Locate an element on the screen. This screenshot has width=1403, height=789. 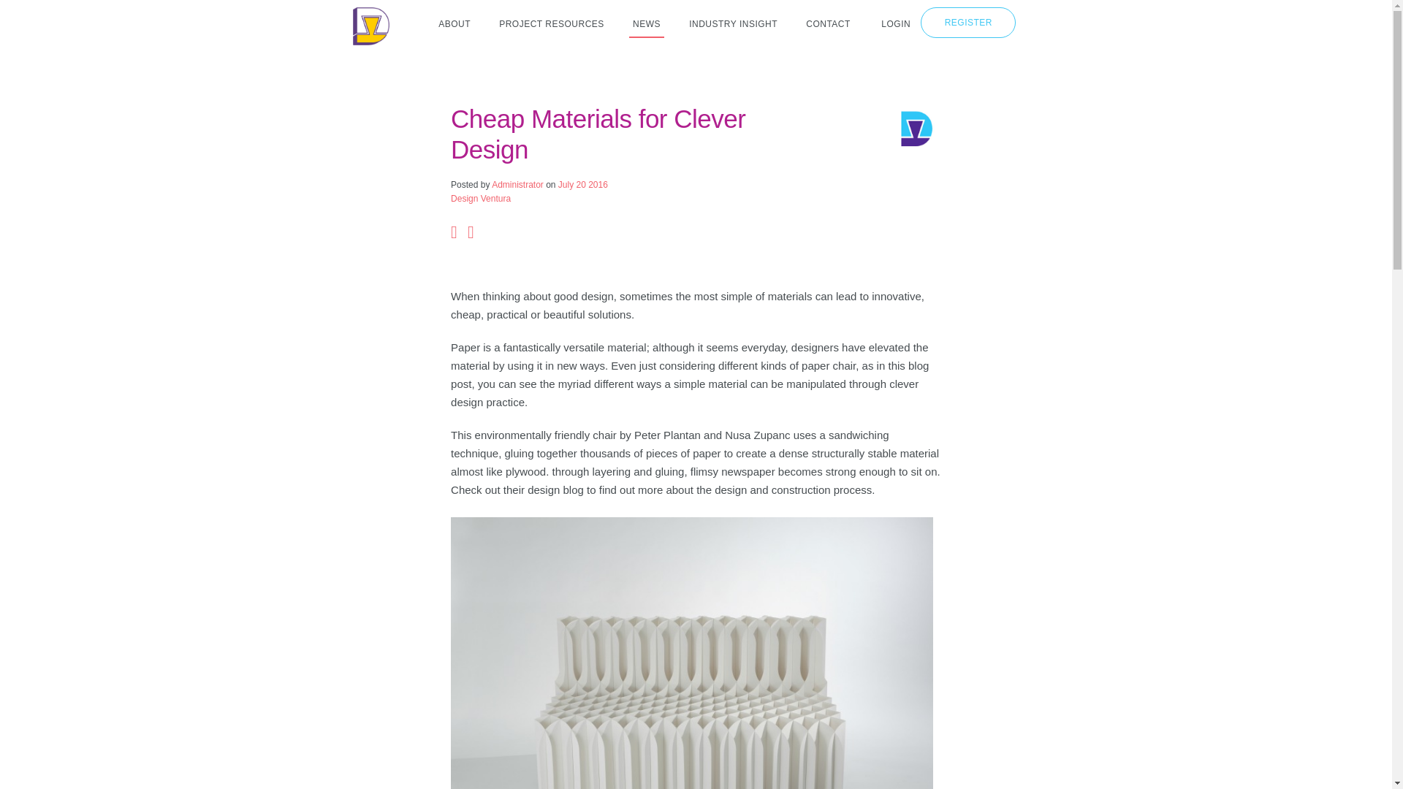
CONTACT is located at coordinates (829, 25).